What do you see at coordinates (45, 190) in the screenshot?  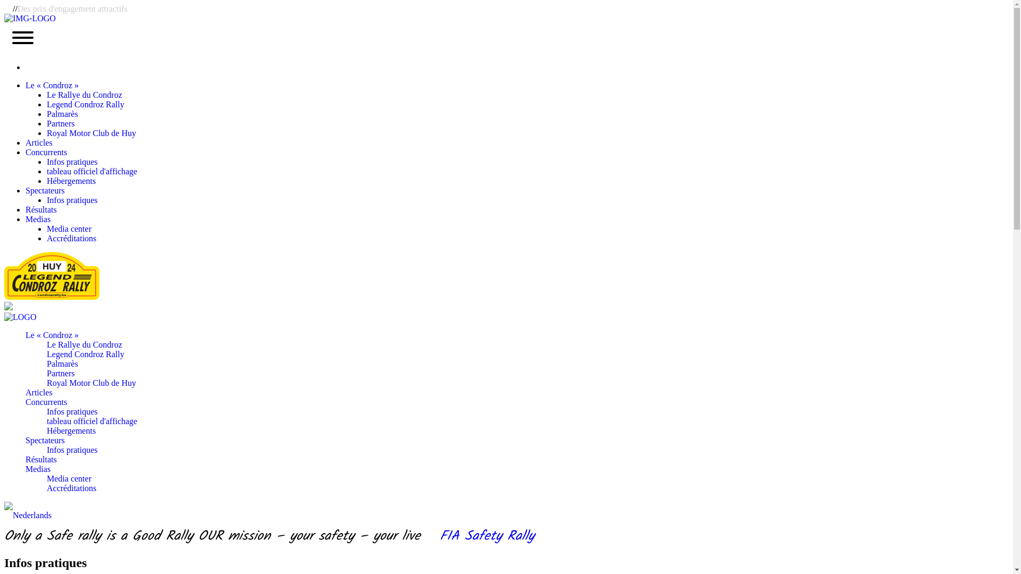 I see `Spectateurs` at bounding box center [45, 190].